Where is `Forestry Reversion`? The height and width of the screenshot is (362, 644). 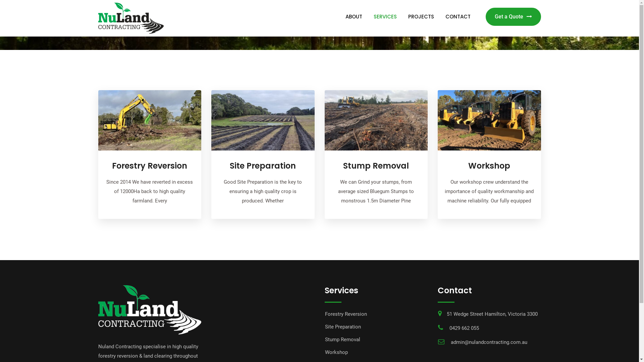
Forestry Reversion is located at coordinates (150, 166).